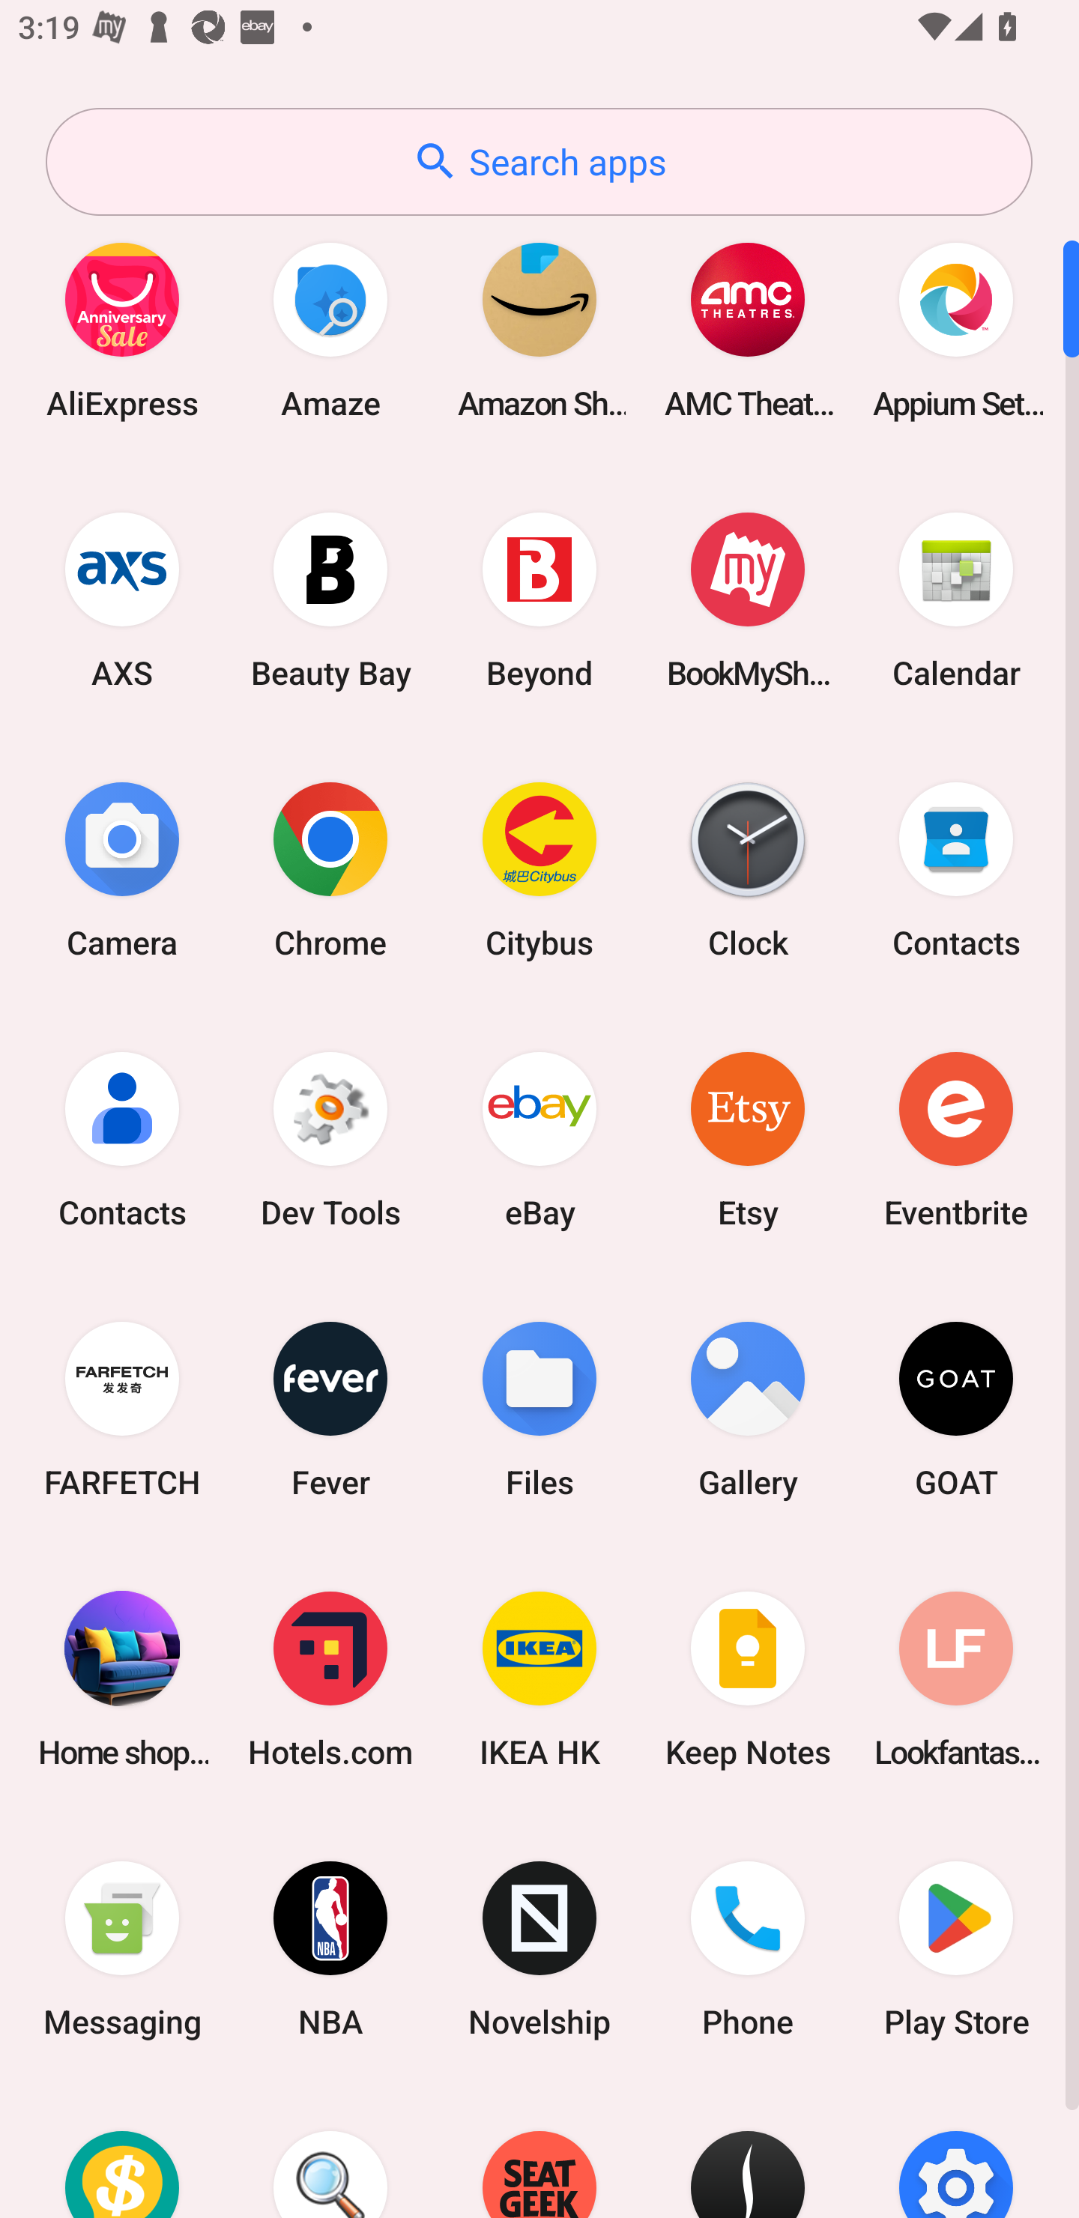 Image resolution: width=1079 pixels, height=2218 pixels. I want to click on Phone, so click(748, 1950).